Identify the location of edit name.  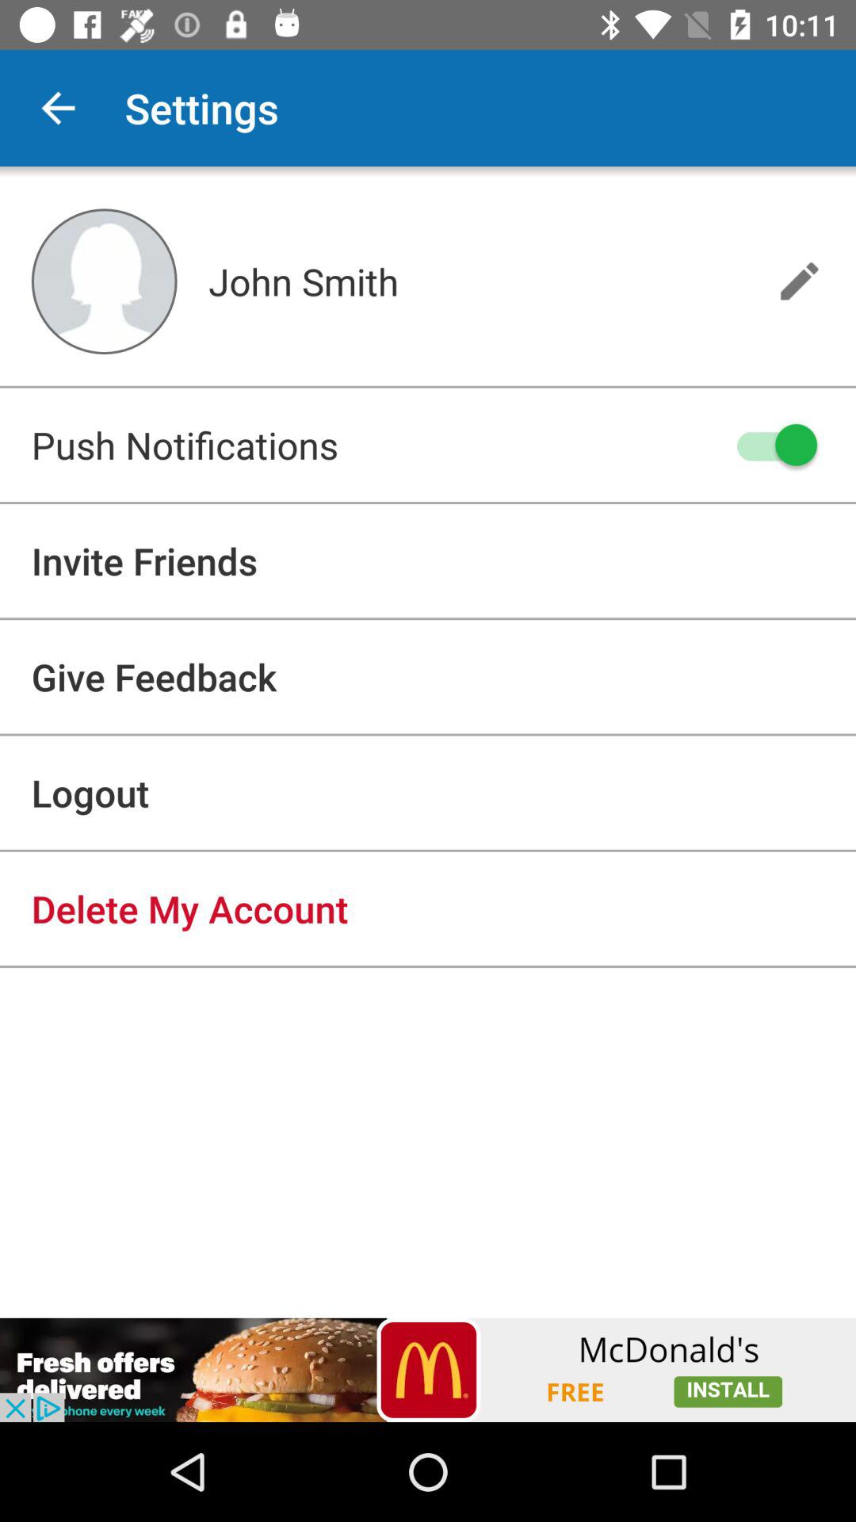
(799, 281).